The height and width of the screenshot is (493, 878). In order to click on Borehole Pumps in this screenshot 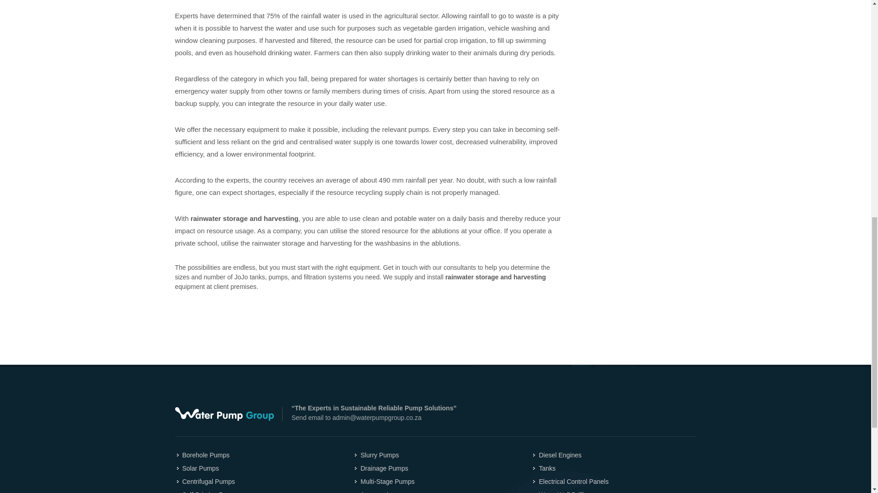, I will do `click(203, 455)`.